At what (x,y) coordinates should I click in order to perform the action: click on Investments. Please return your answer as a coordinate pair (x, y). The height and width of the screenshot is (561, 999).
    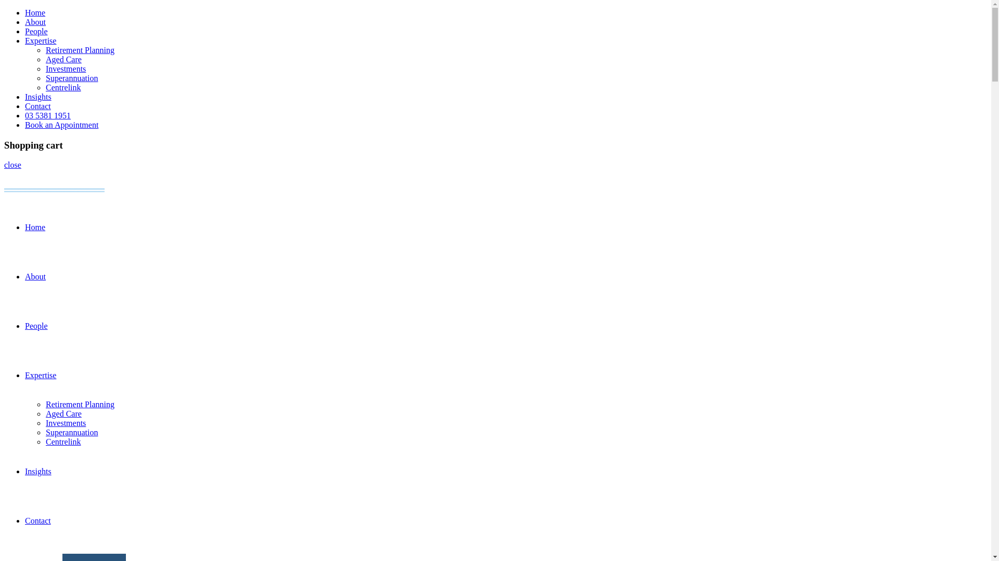
    Looking at the image, I should click on (66, 69).